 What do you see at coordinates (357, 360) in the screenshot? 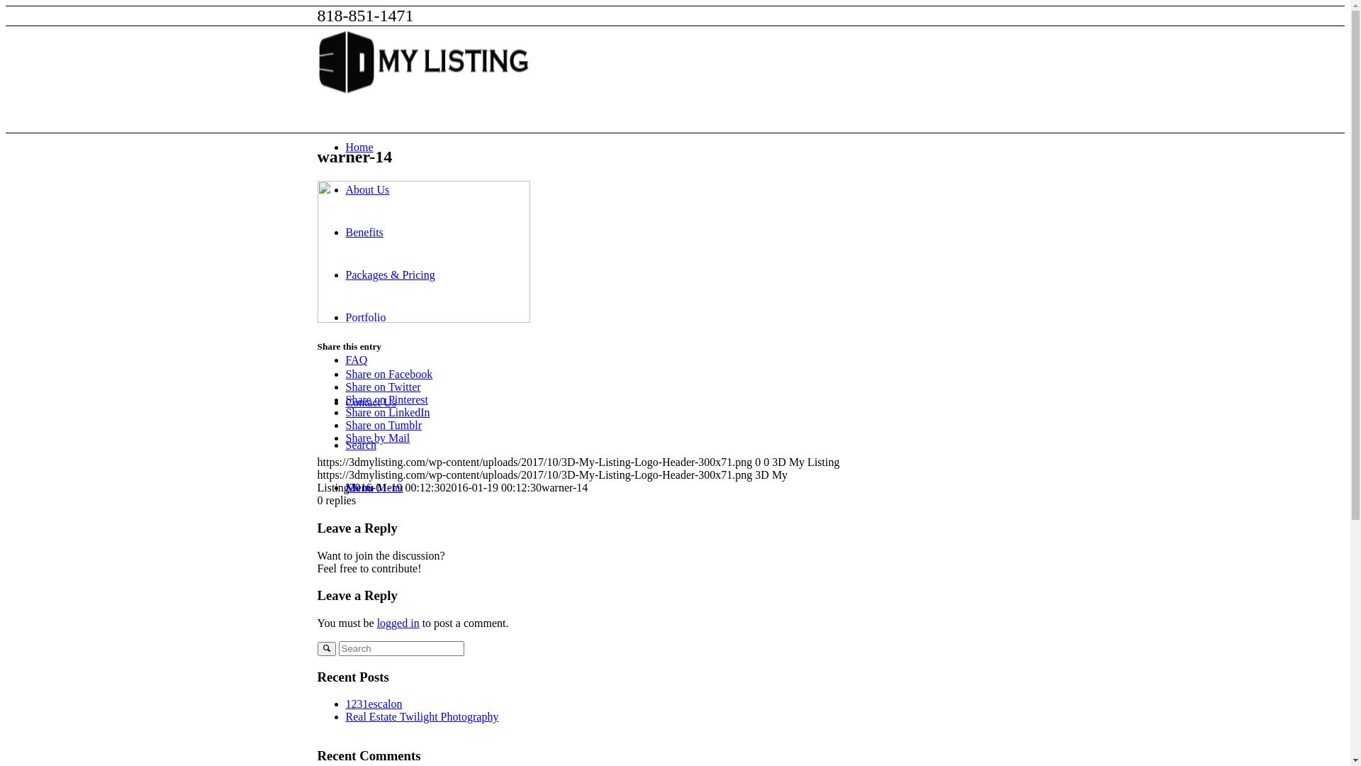
I see `FAQ` at bounding box center [357, 360].